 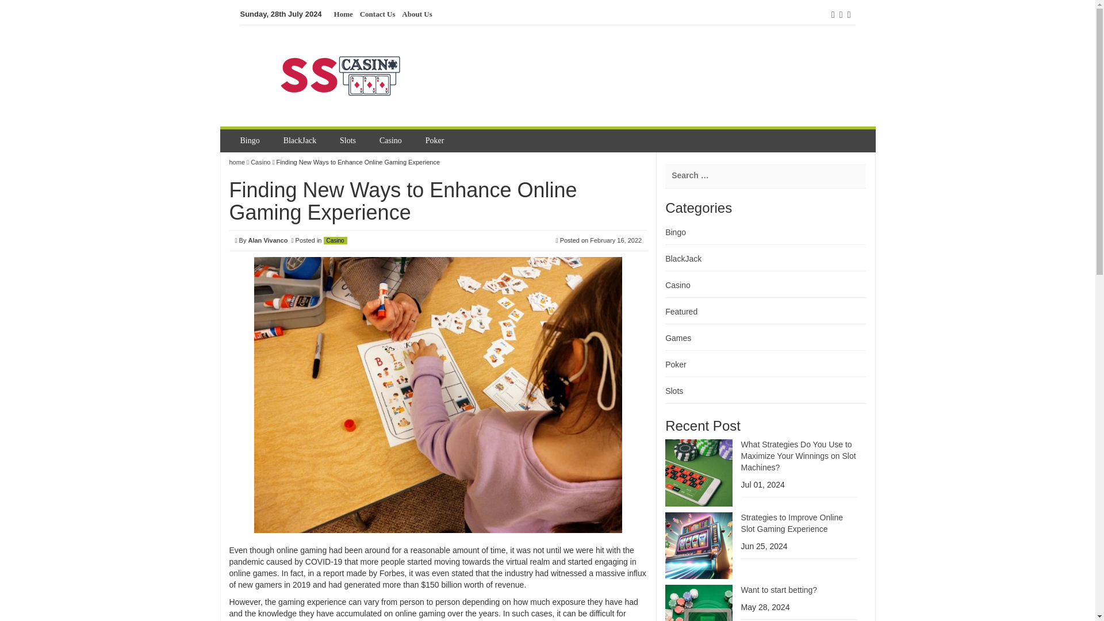 What do you see at coordinates (17, 7) in the screenshot?
I see `Search` at bounding box center [17, 7].